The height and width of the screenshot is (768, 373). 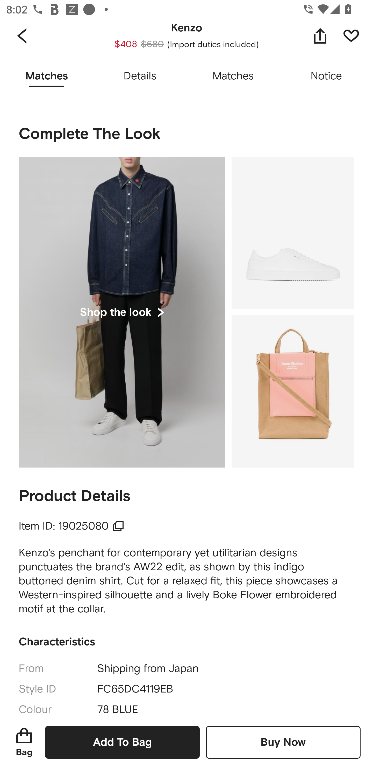 I want to click on Notice, so click(x=326, y=76).